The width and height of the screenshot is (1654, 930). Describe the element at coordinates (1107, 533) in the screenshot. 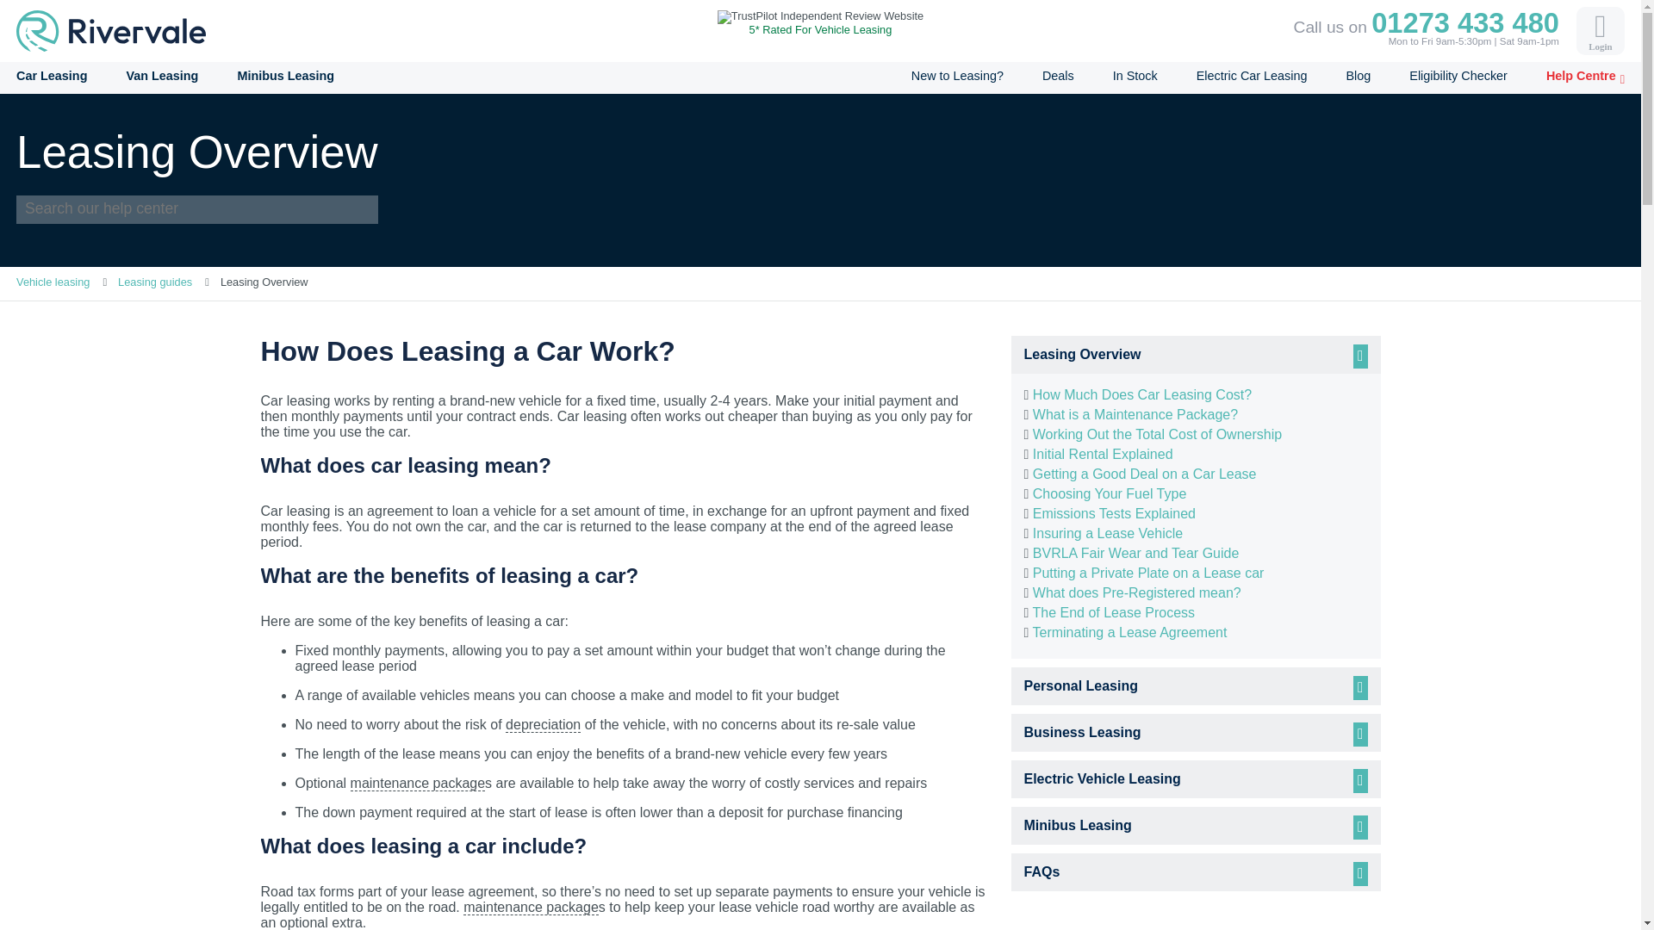

I see `Insuring a Lease Vehicle` at that location.